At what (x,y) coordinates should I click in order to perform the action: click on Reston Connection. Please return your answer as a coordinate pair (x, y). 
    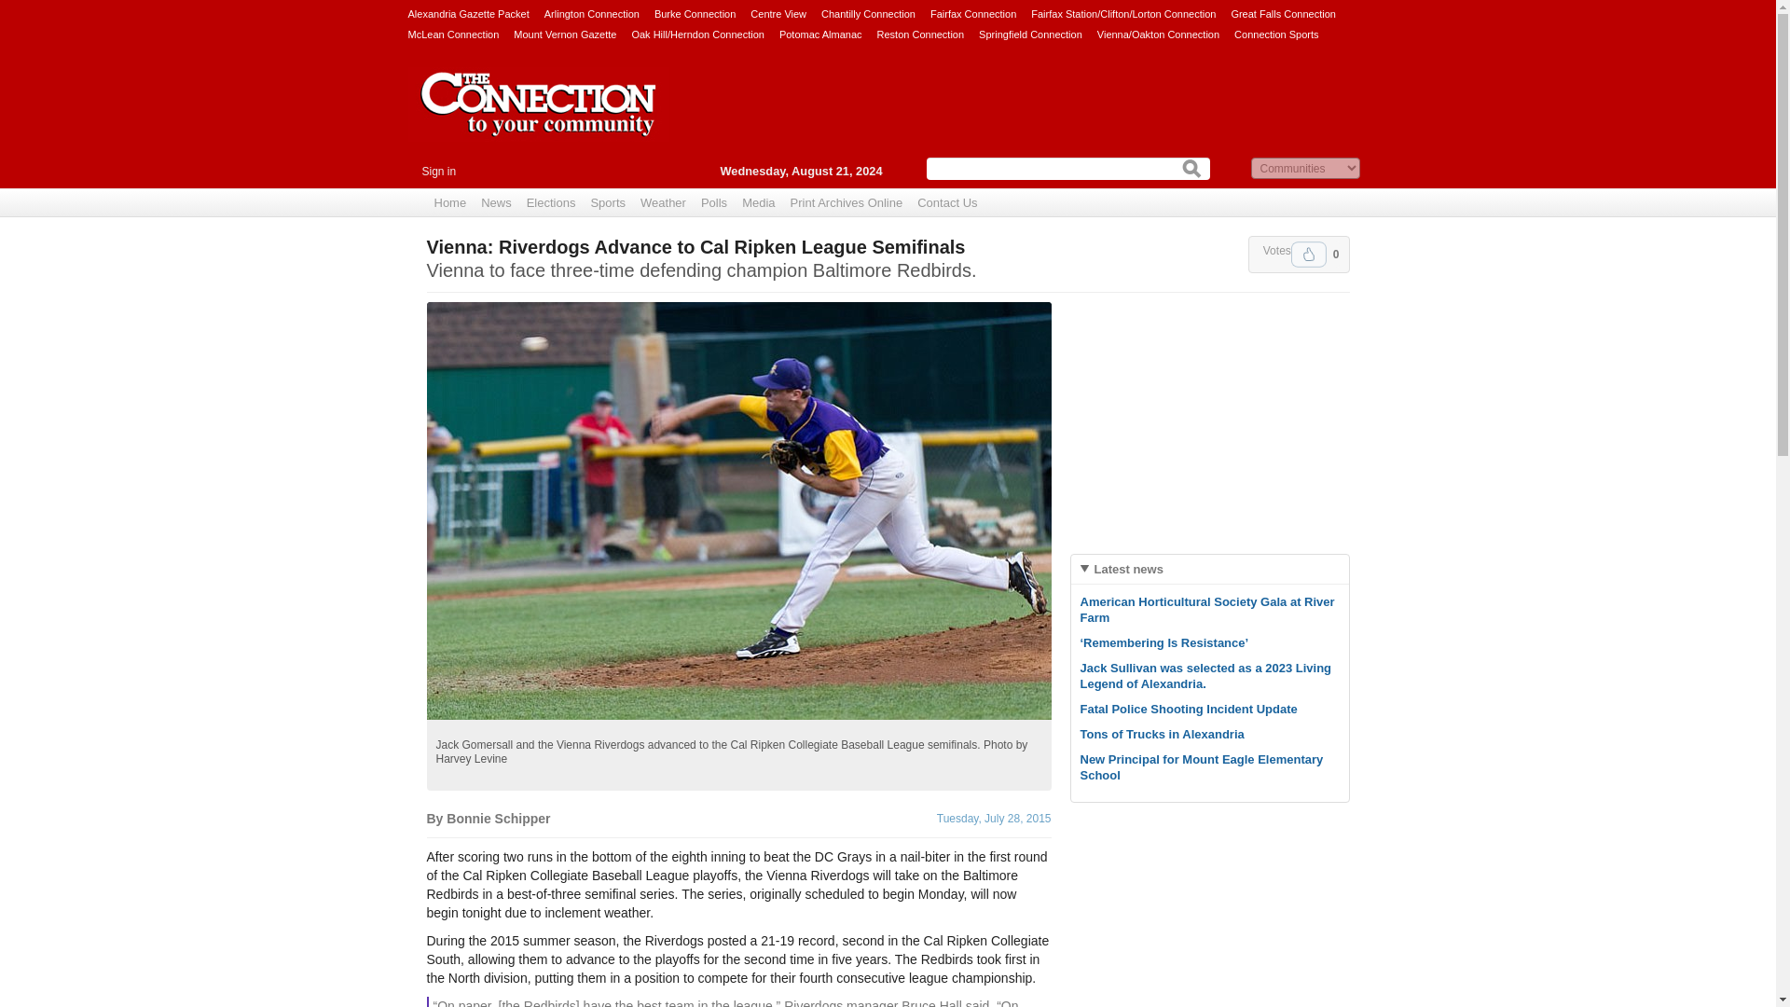
    Looking at the image, I should click on (920, 34).